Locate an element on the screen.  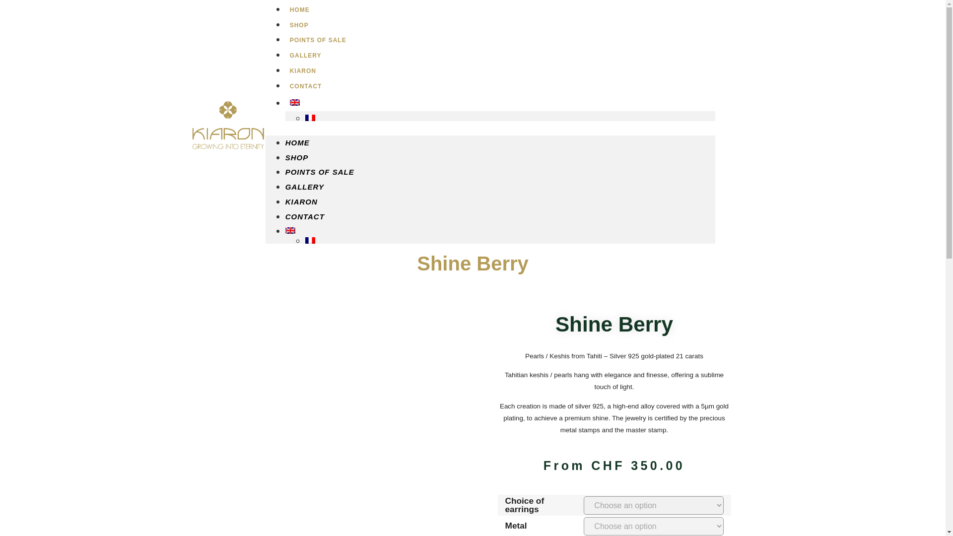
KIARON is located at coordinates (303, 70).